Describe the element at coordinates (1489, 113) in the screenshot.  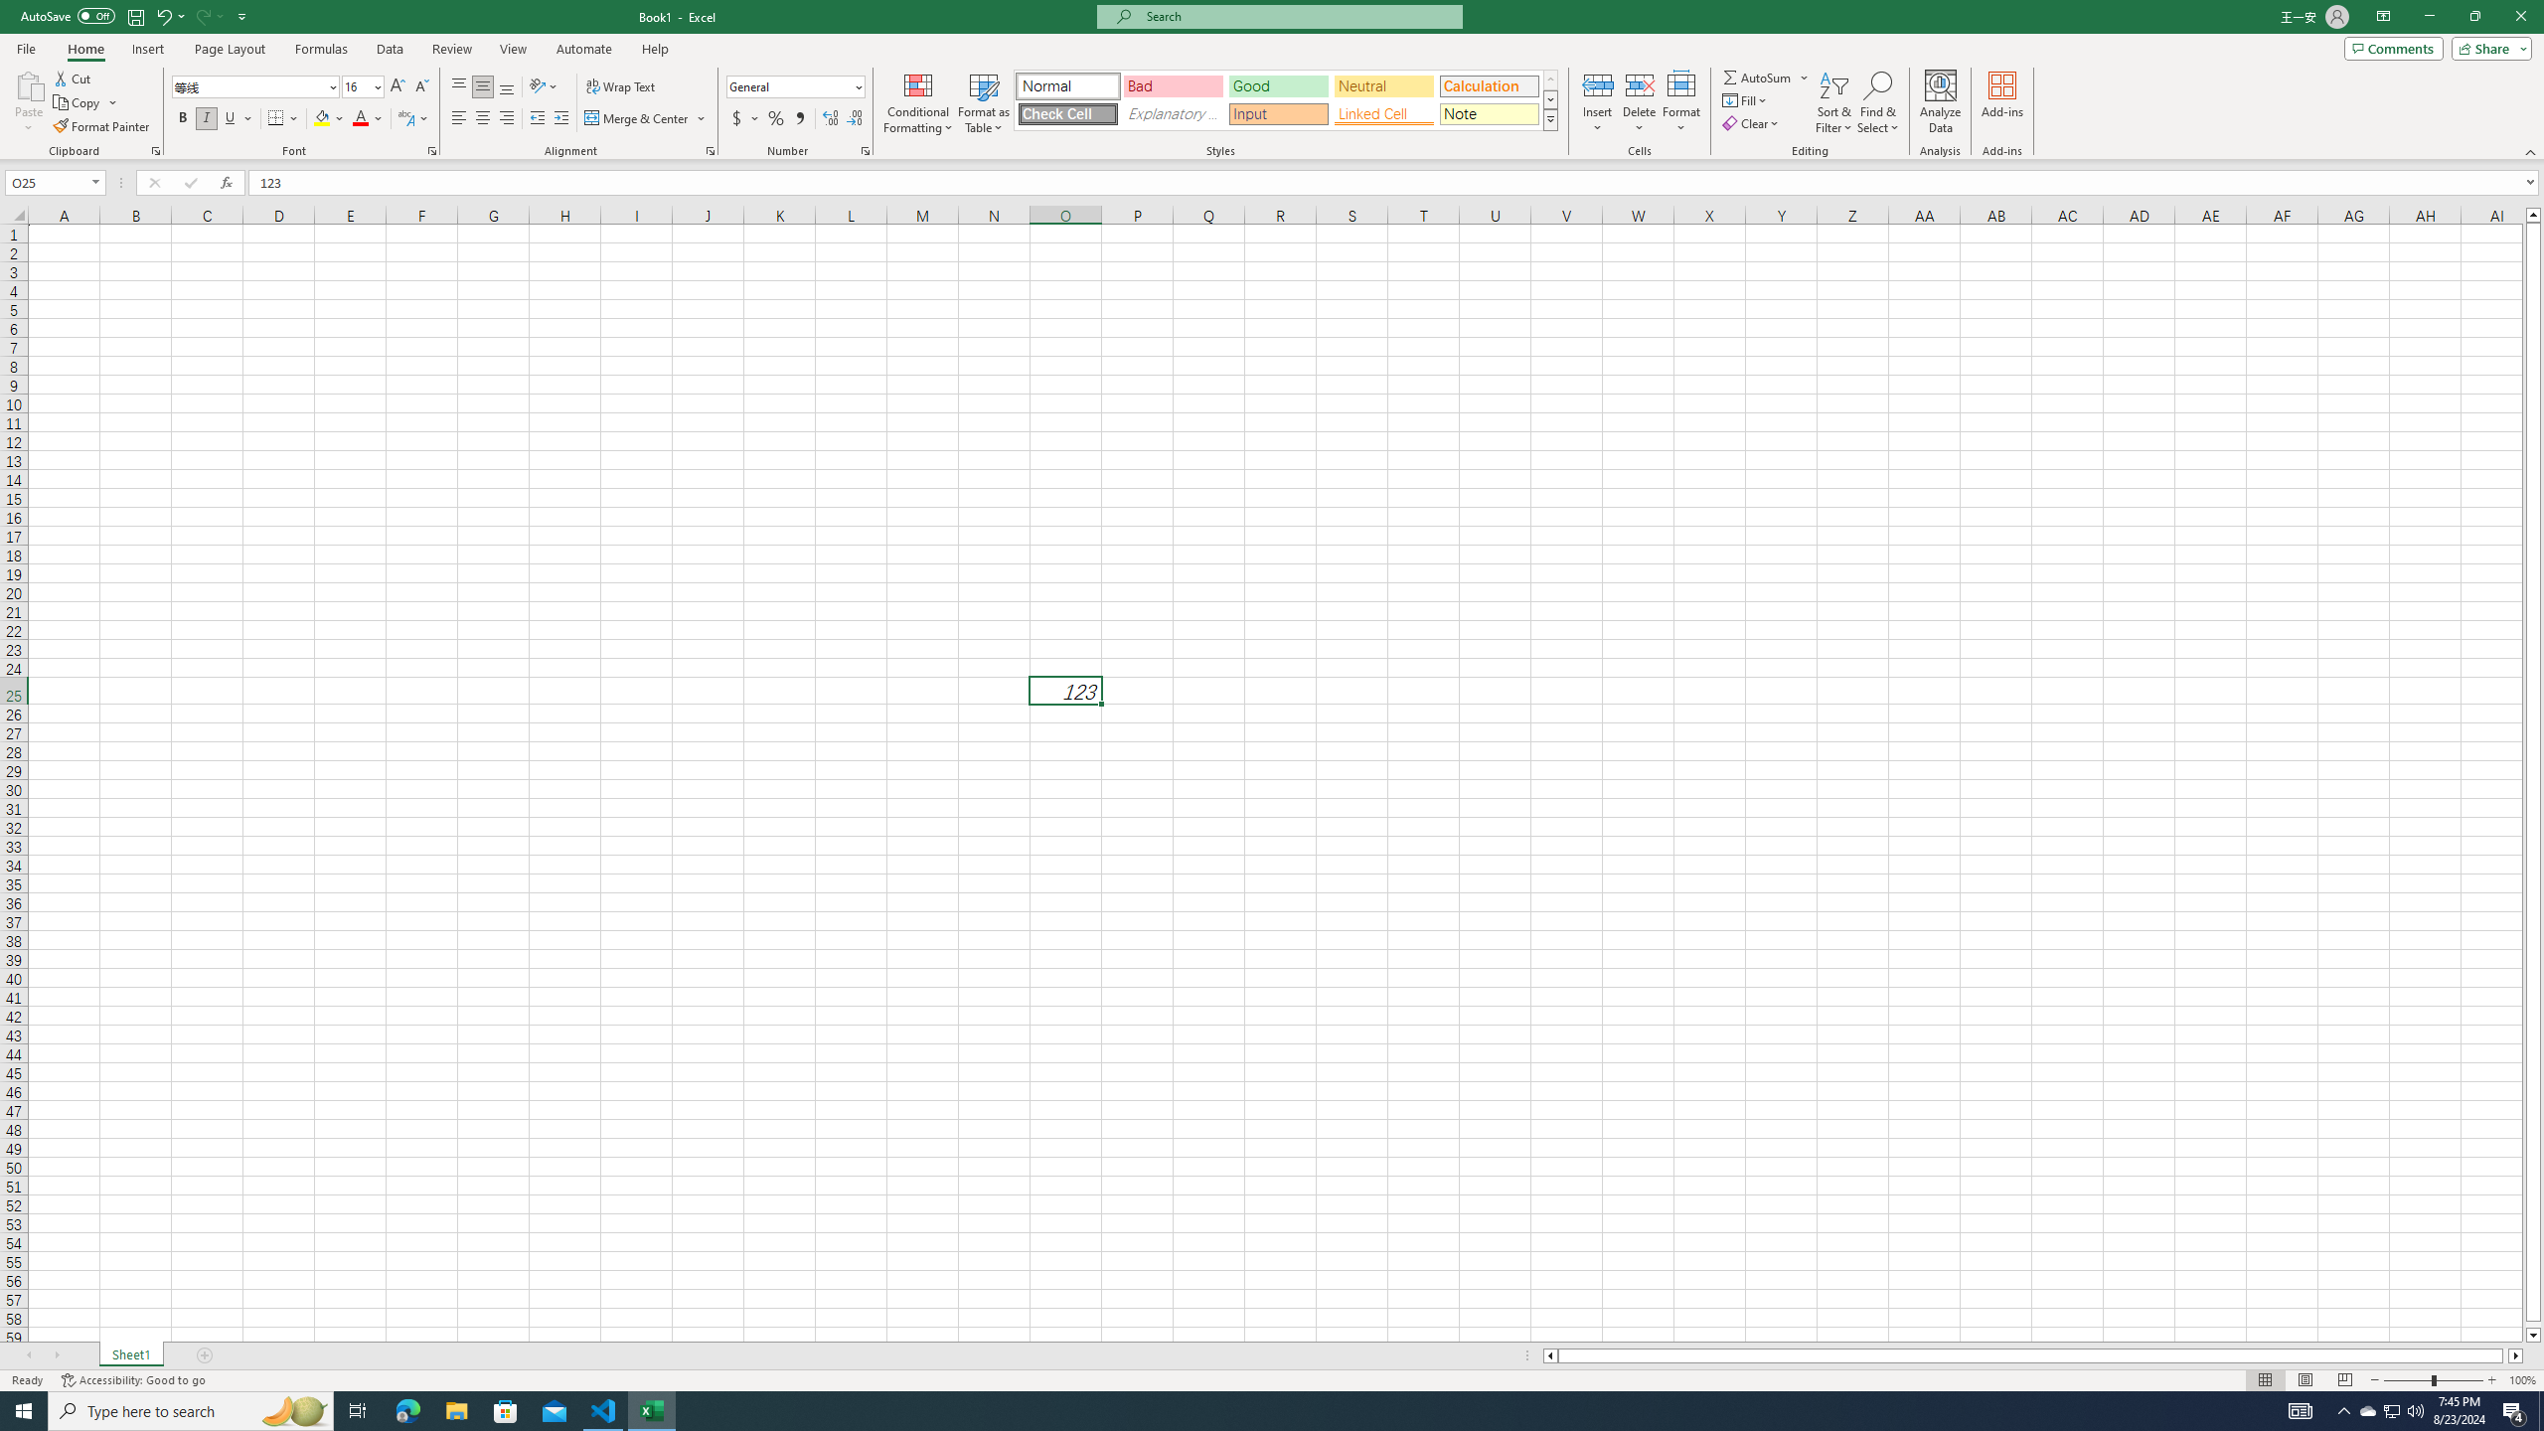
I see `Note` at that location.